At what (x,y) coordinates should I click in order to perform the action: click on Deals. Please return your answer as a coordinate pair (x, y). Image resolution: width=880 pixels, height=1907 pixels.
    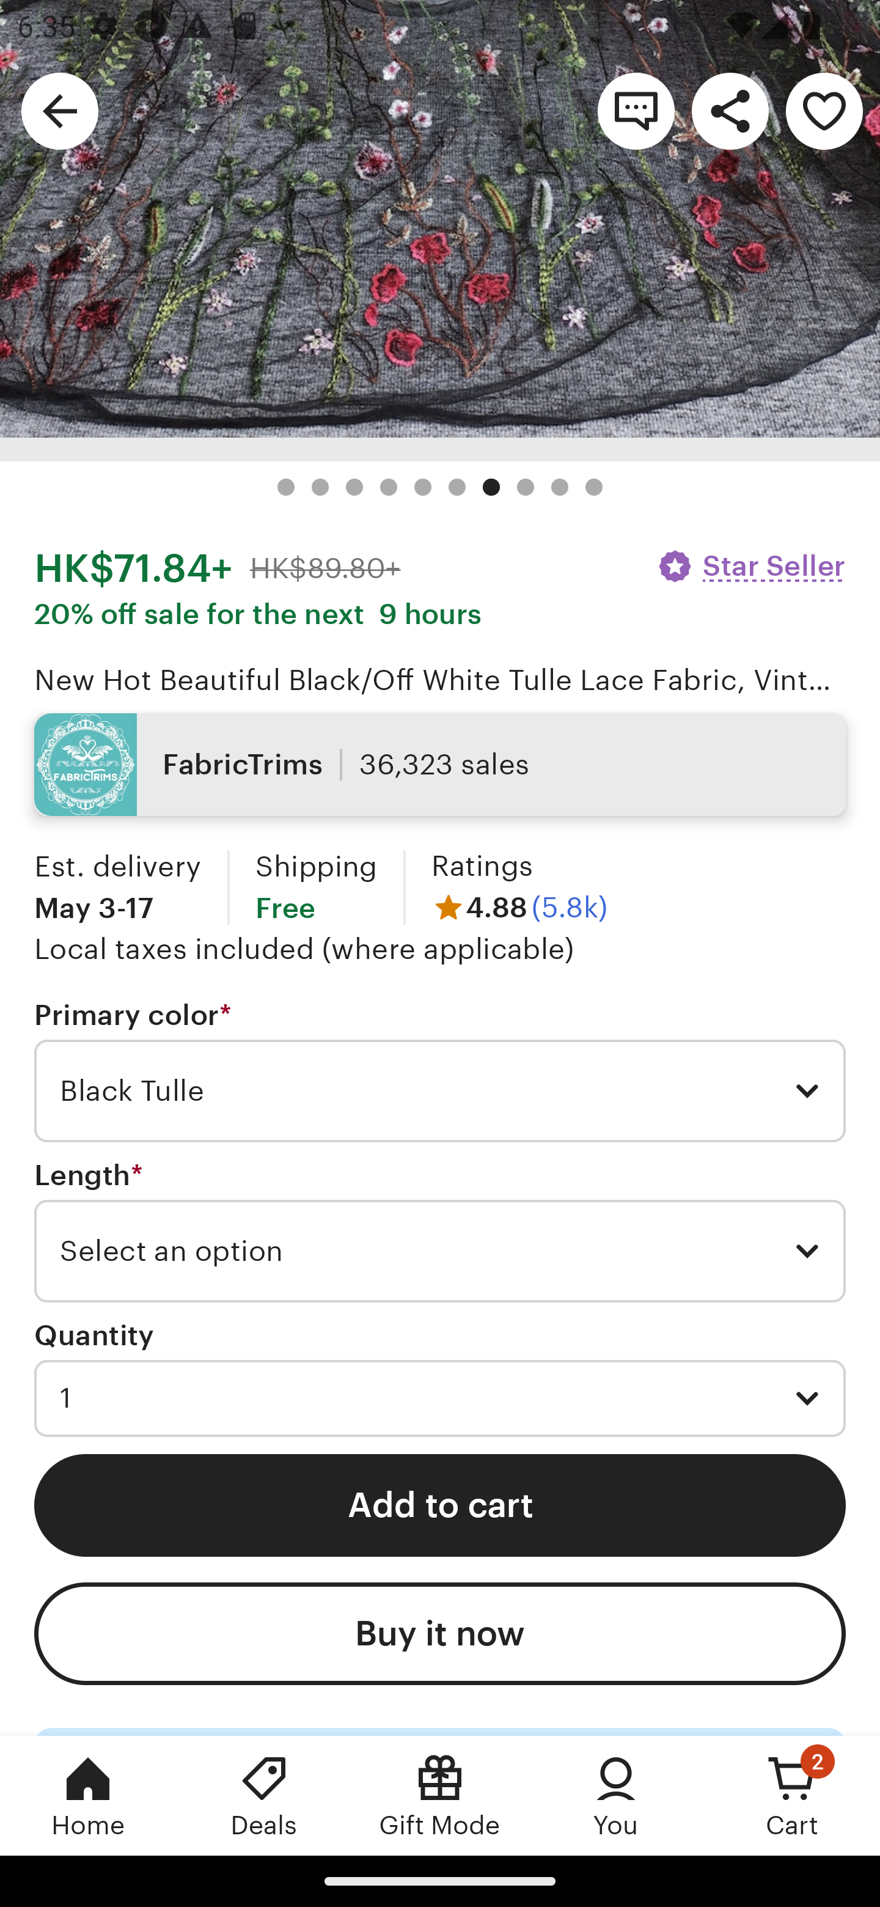
    Looking at the image, I should click on (264, 1795).